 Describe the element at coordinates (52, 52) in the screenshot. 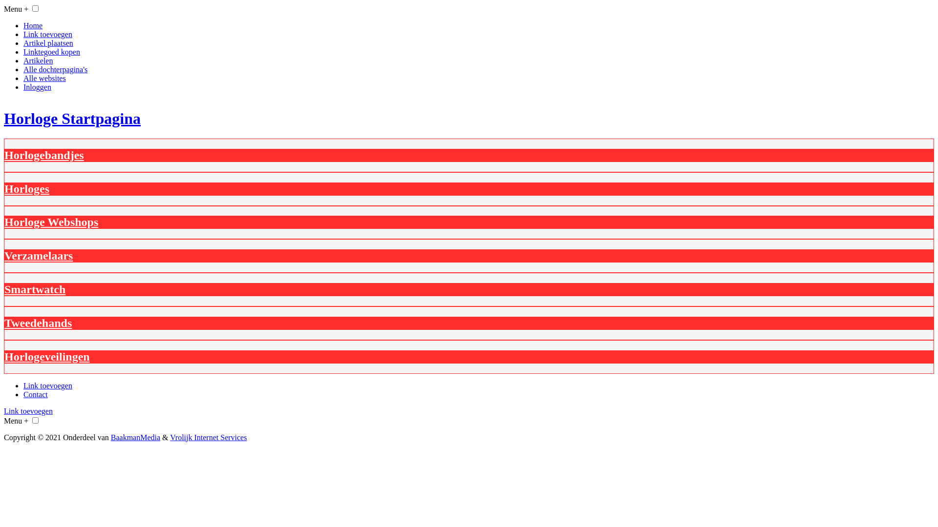

I see `Linktegoed kopen` at that location.